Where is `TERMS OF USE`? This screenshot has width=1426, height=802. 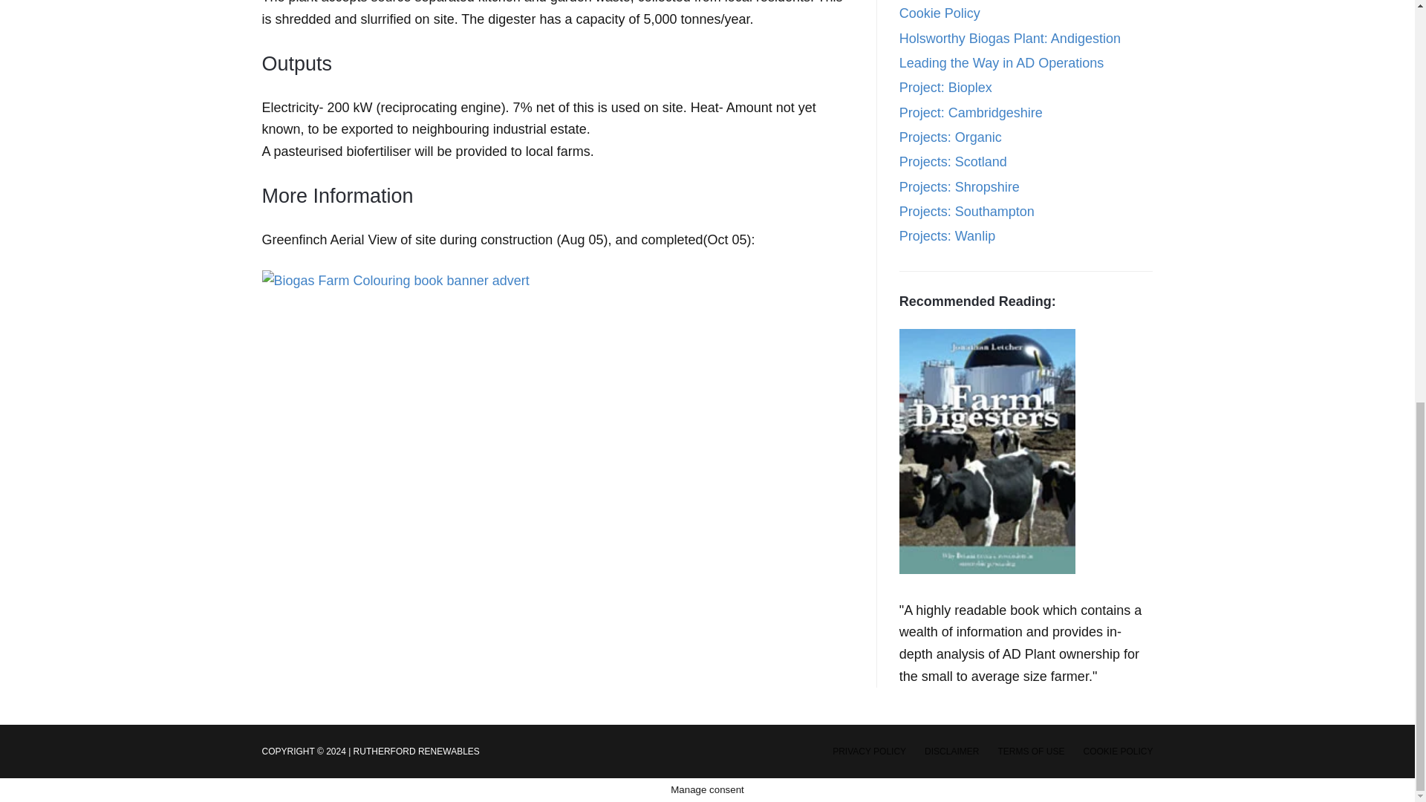 TERMS OF USE is located at coordinates (1030, 752).